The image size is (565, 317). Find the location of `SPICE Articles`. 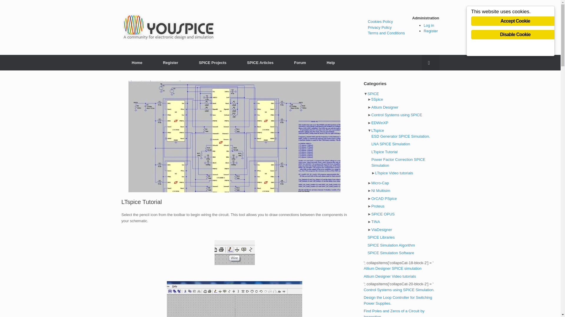

SPICE Articles is located at coordinates (260, 62).